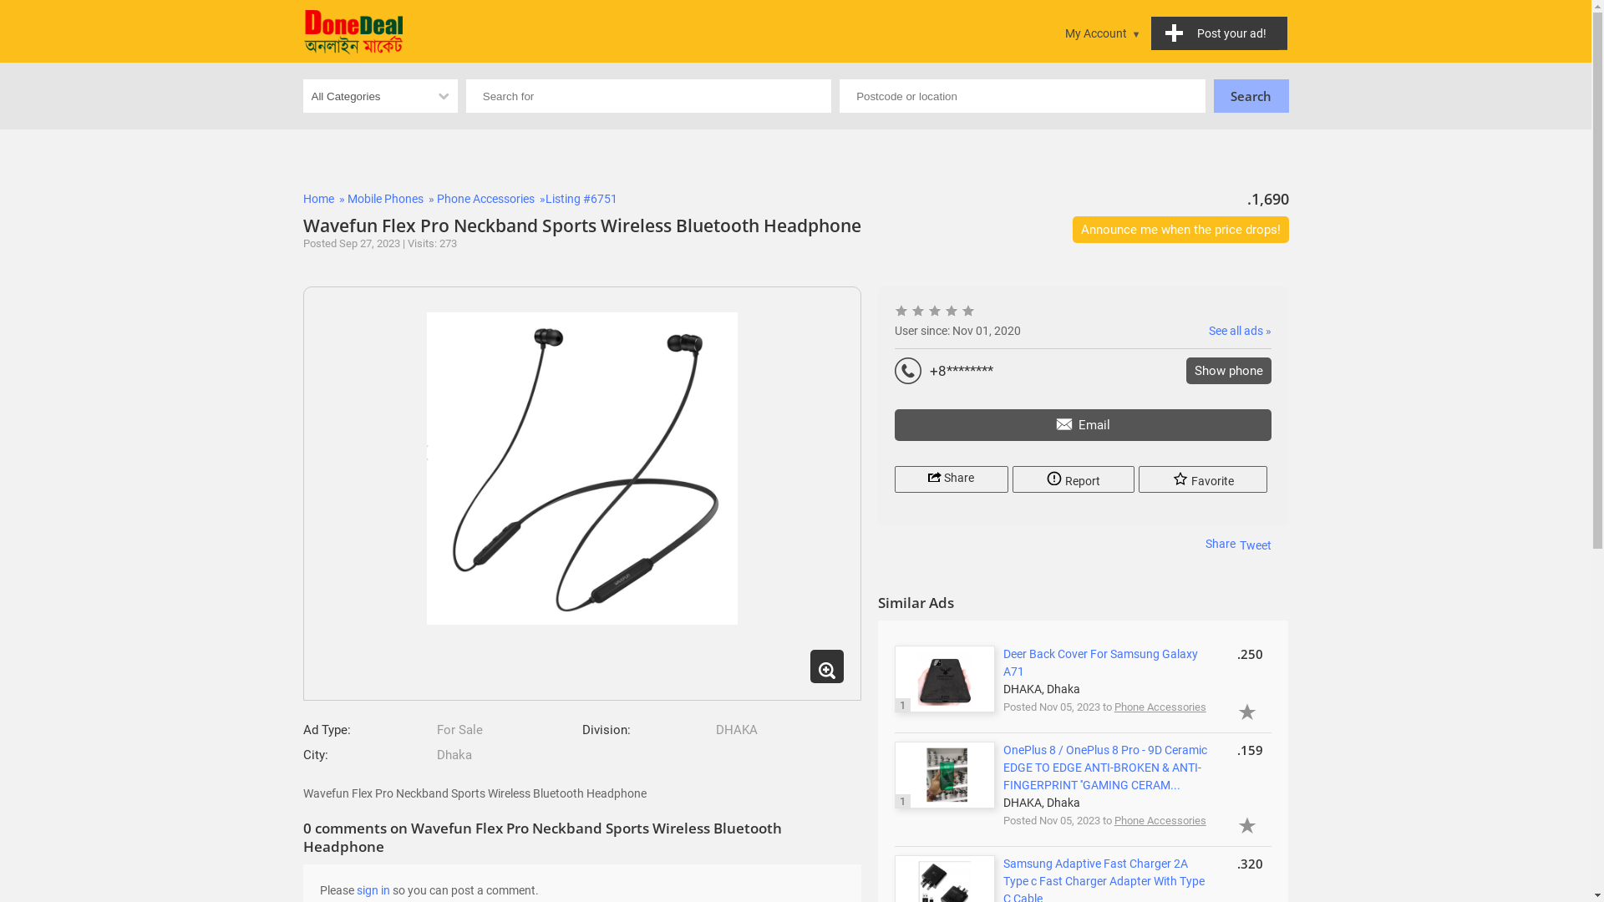 This screenshot has width=1604, height=902. I want to click on  , so click(353, 32).